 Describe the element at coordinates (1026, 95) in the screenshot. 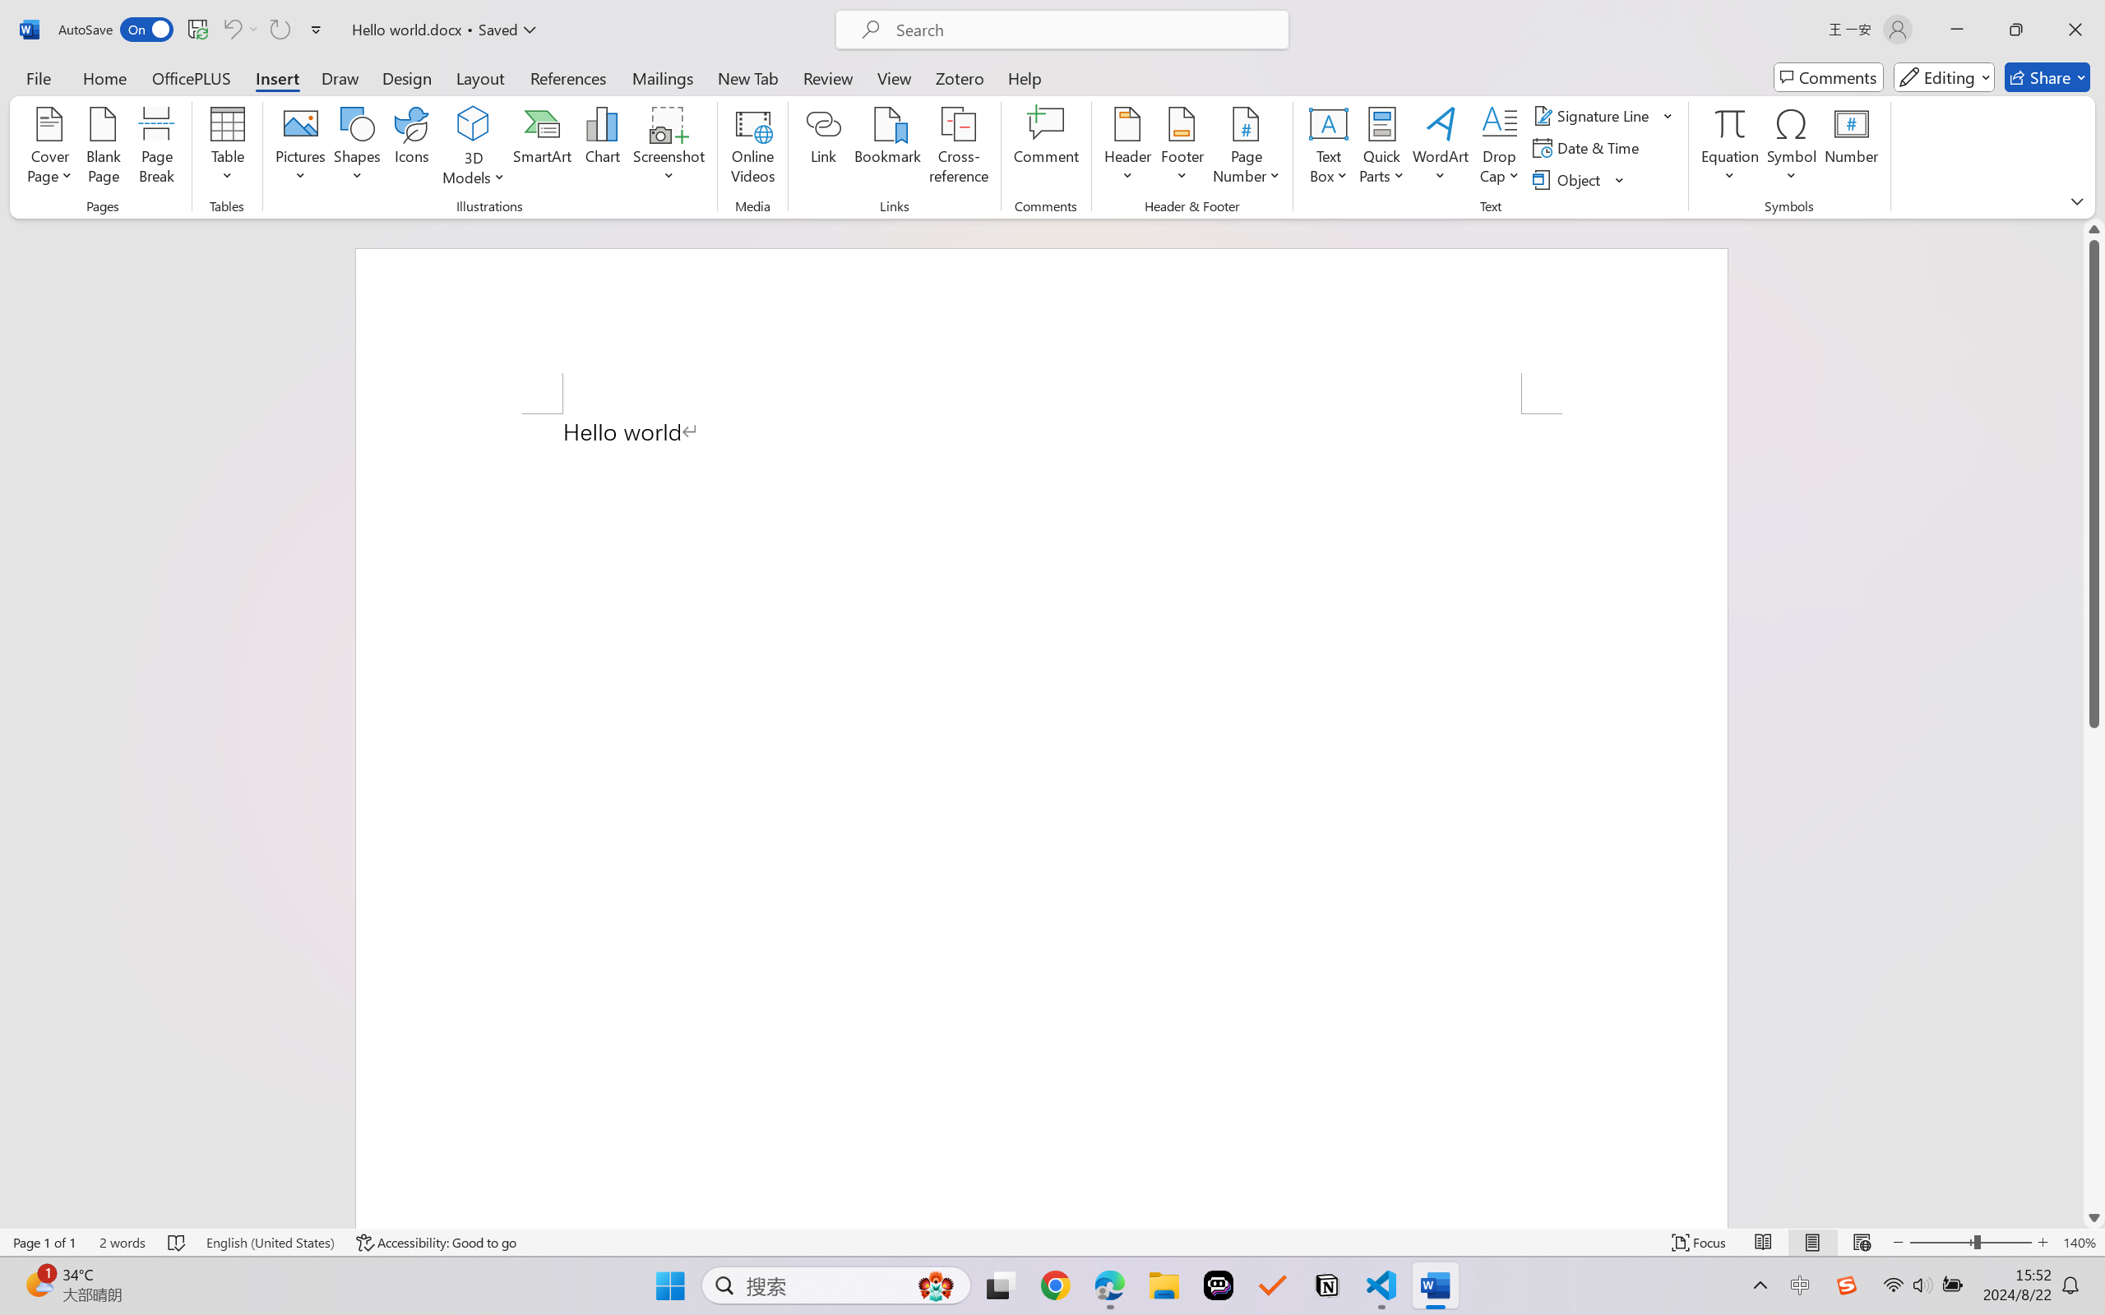

I see `End Review` at that location.